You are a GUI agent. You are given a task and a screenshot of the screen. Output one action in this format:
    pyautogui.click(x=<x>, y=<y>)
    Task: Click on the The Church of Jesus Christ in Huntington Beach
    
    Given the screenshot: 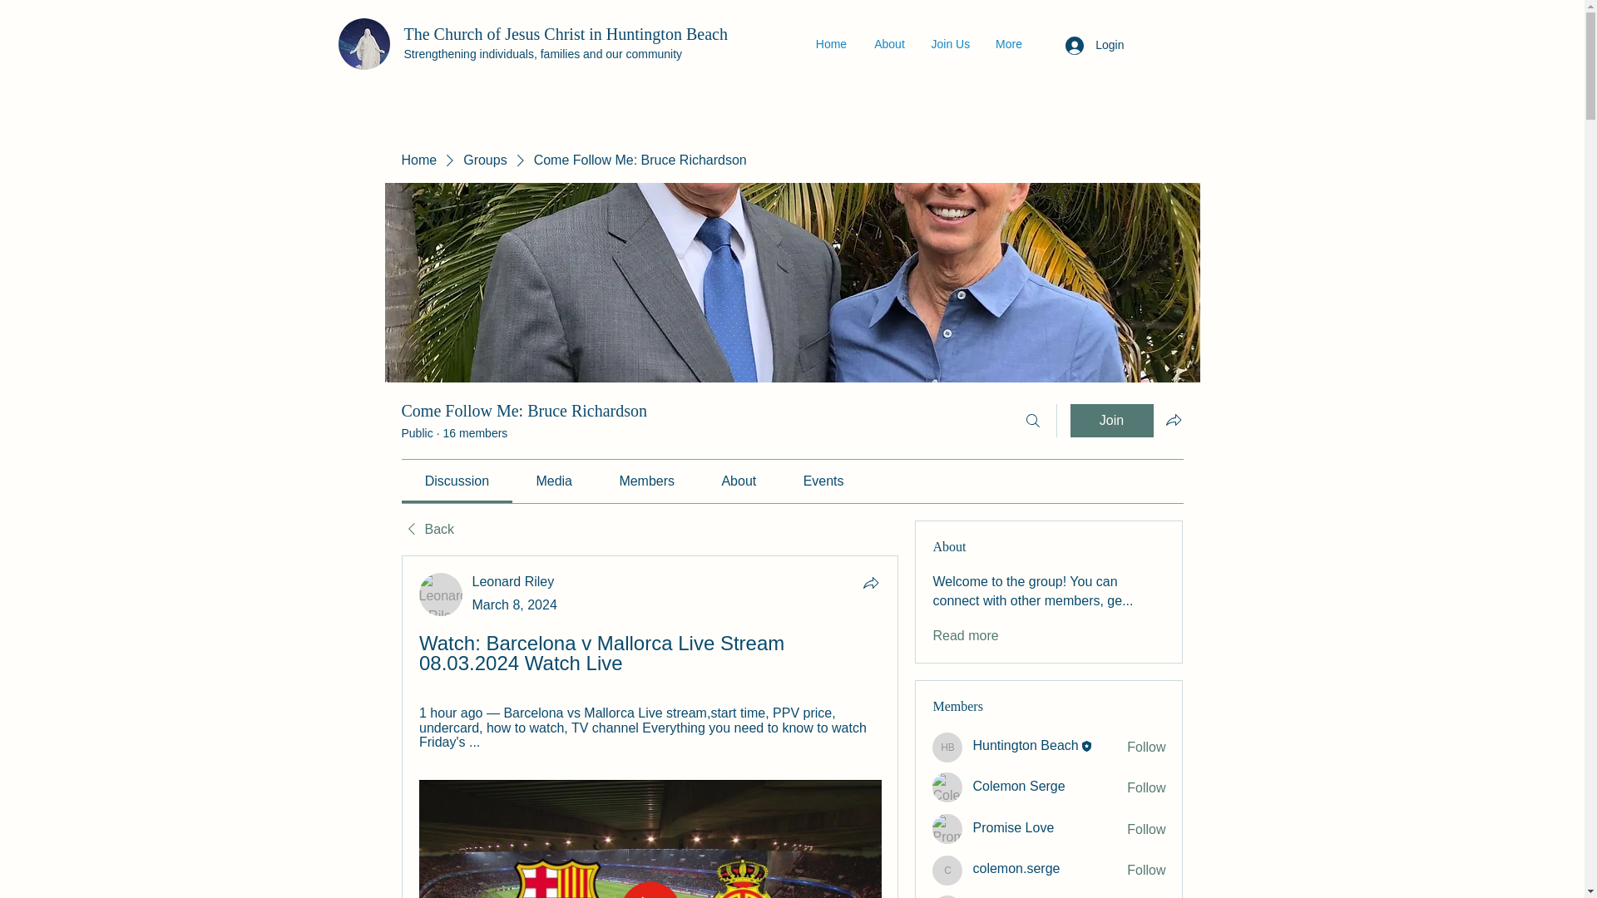 What is the action you would take?
    pyautogui.click(x=566, y=33)
    